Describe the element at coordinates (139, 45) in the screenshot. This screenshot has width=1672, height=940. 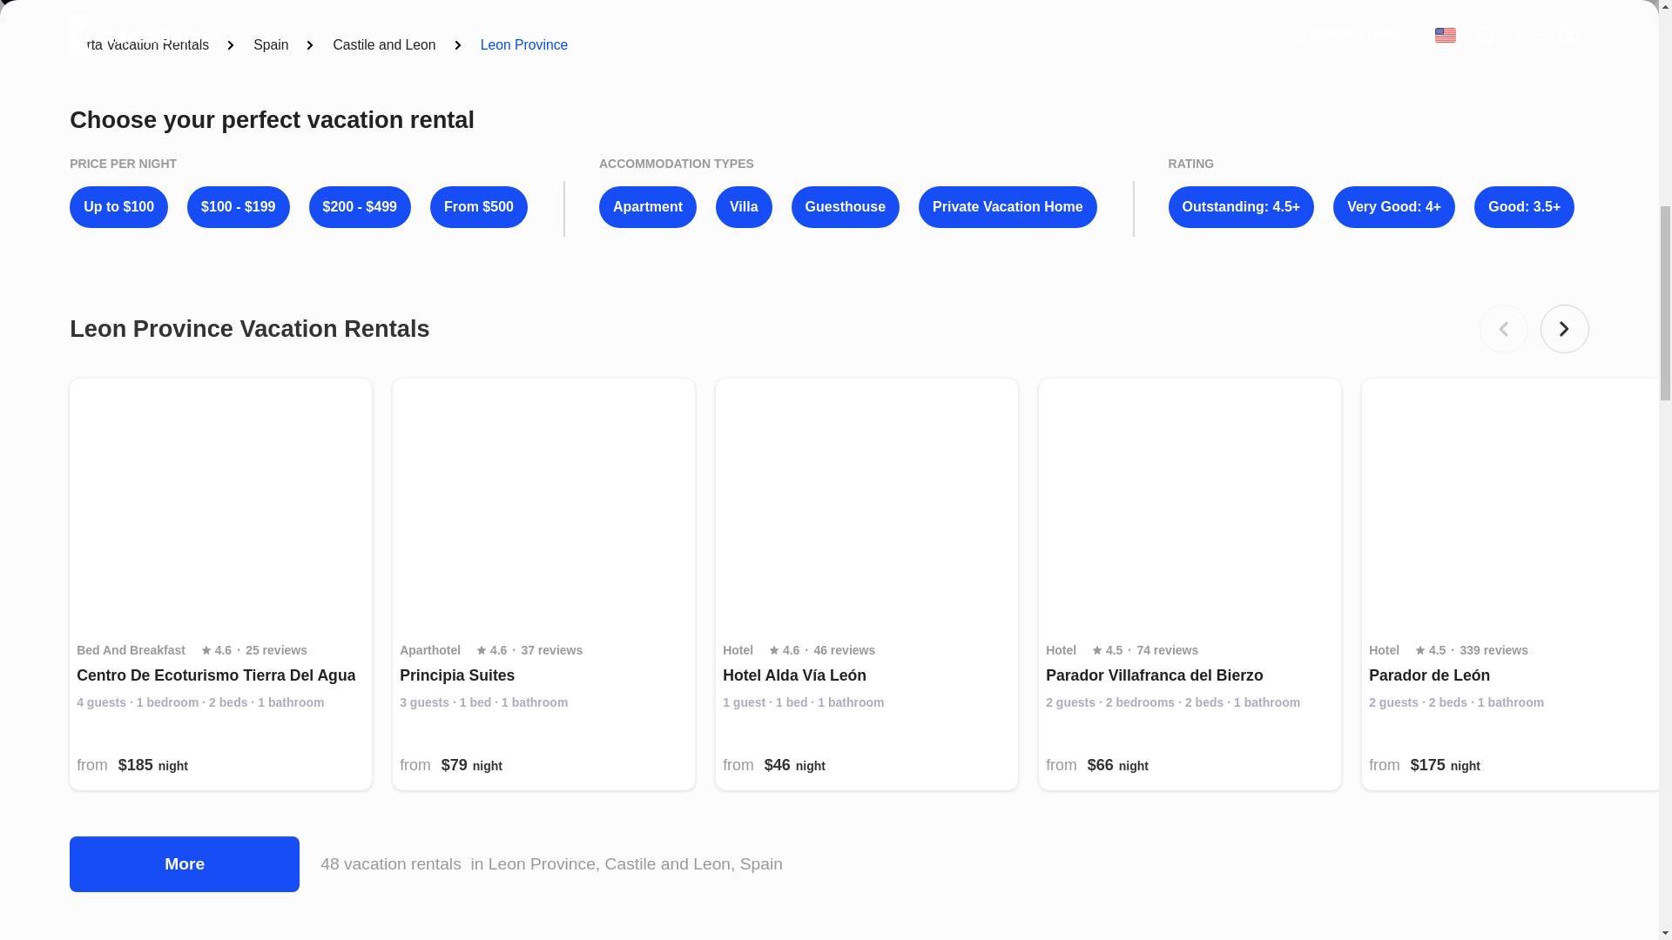
I see `Karta Vacation Rentals` at that location.